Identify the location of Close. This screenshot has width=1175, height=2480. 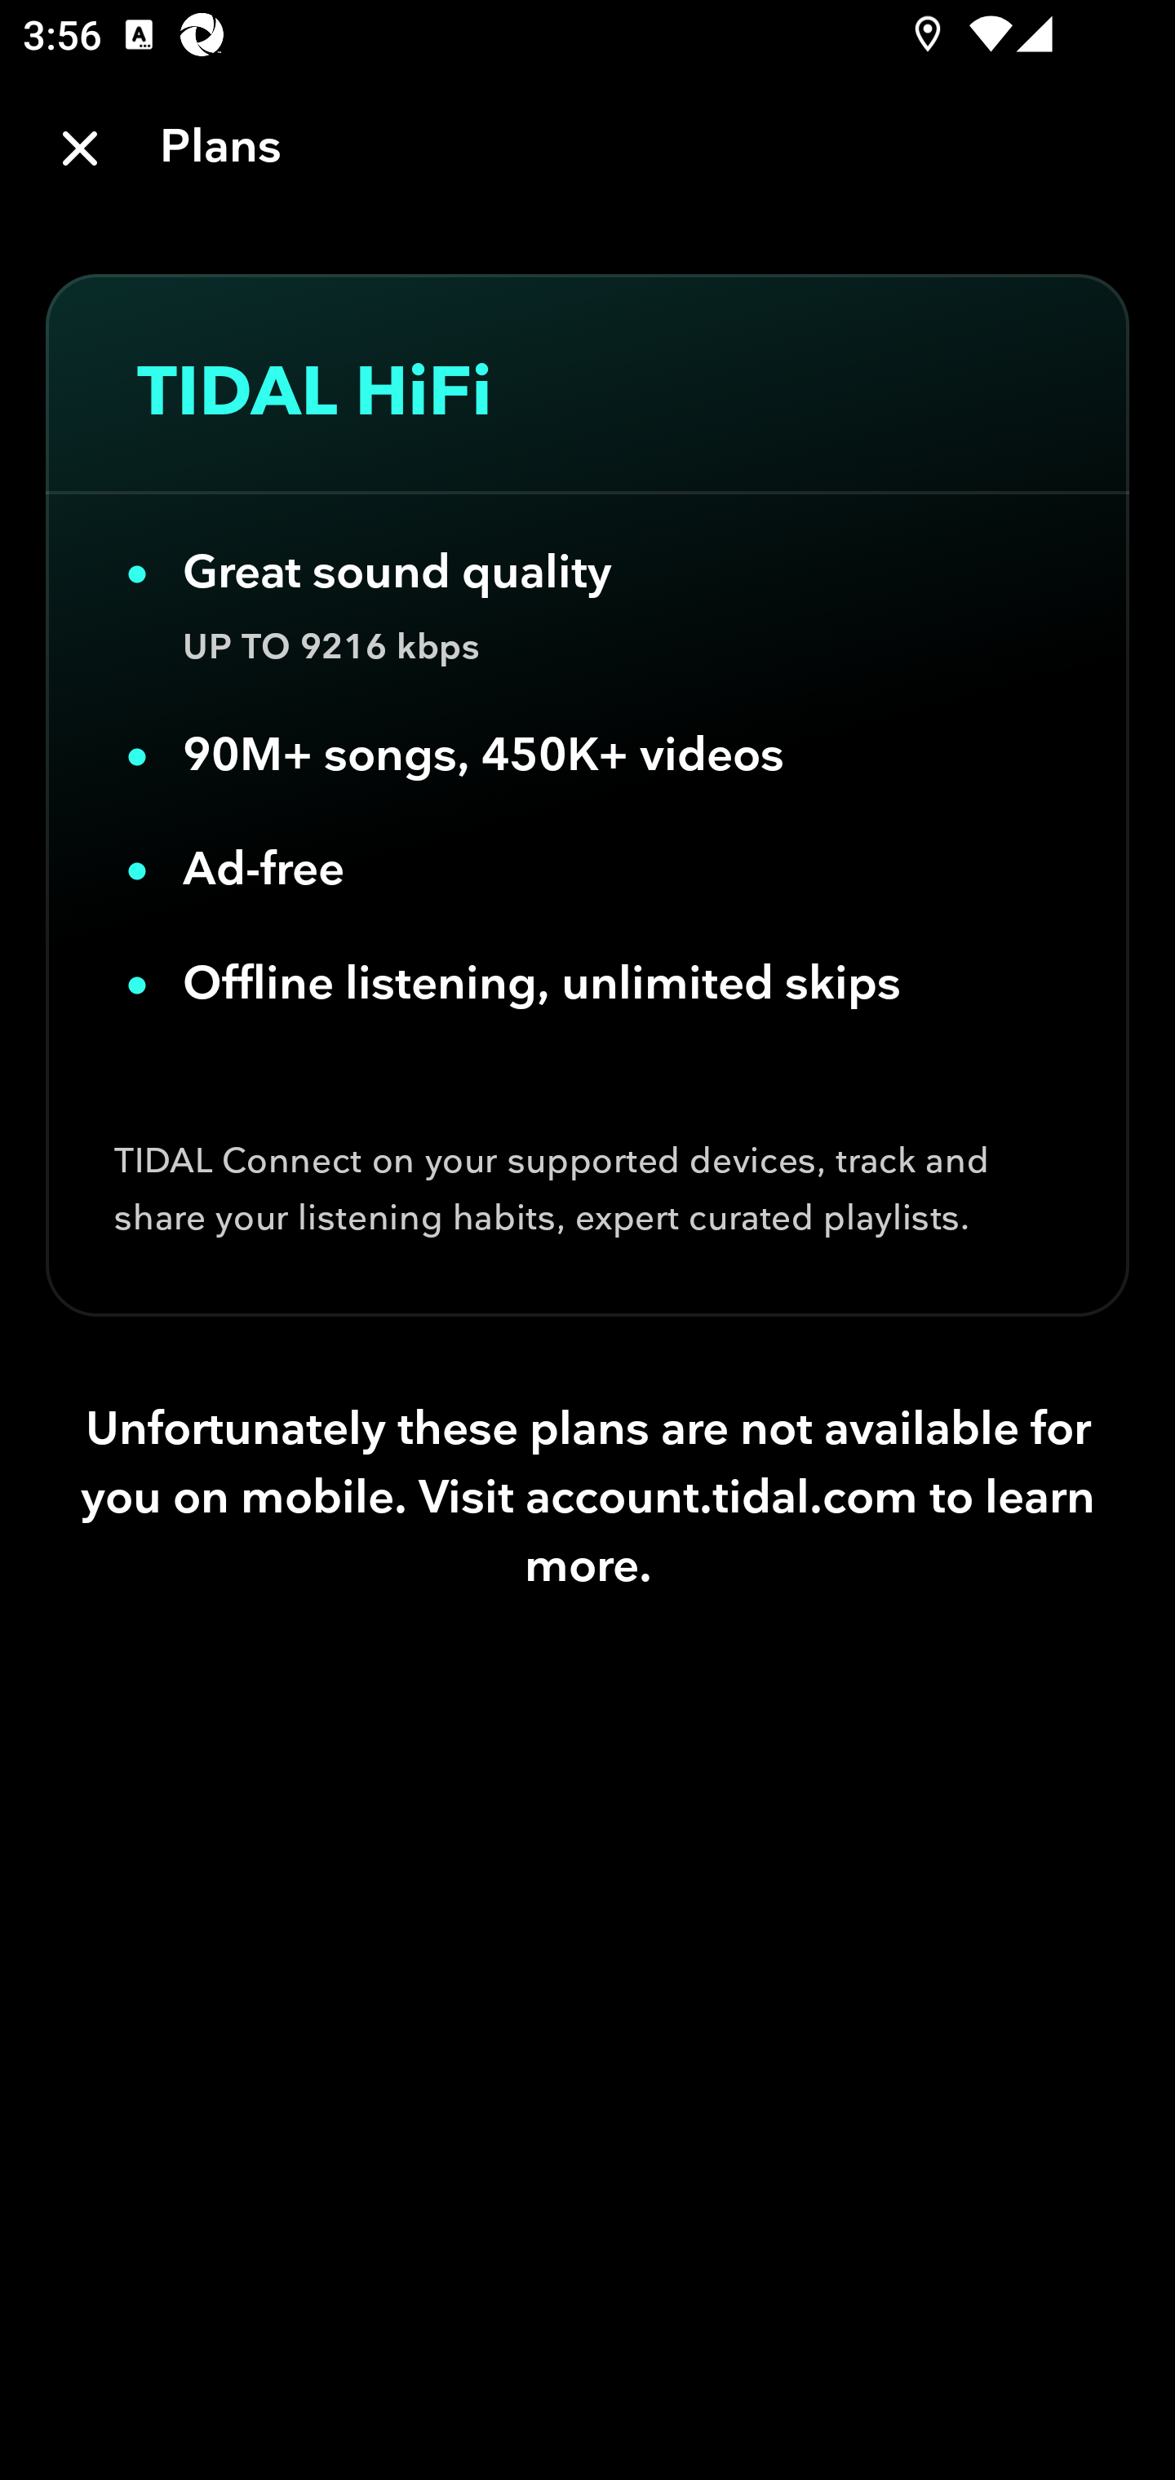
(80, 148).